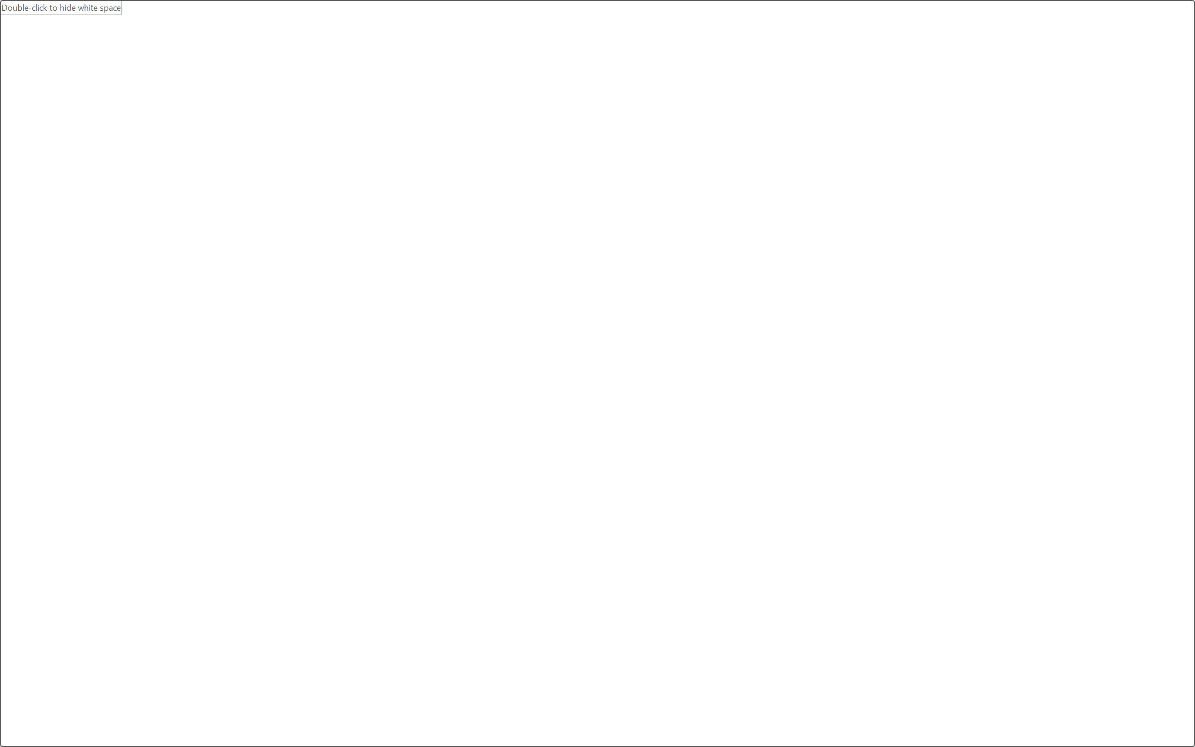  I want to click on Replace..., so click(885, 84).